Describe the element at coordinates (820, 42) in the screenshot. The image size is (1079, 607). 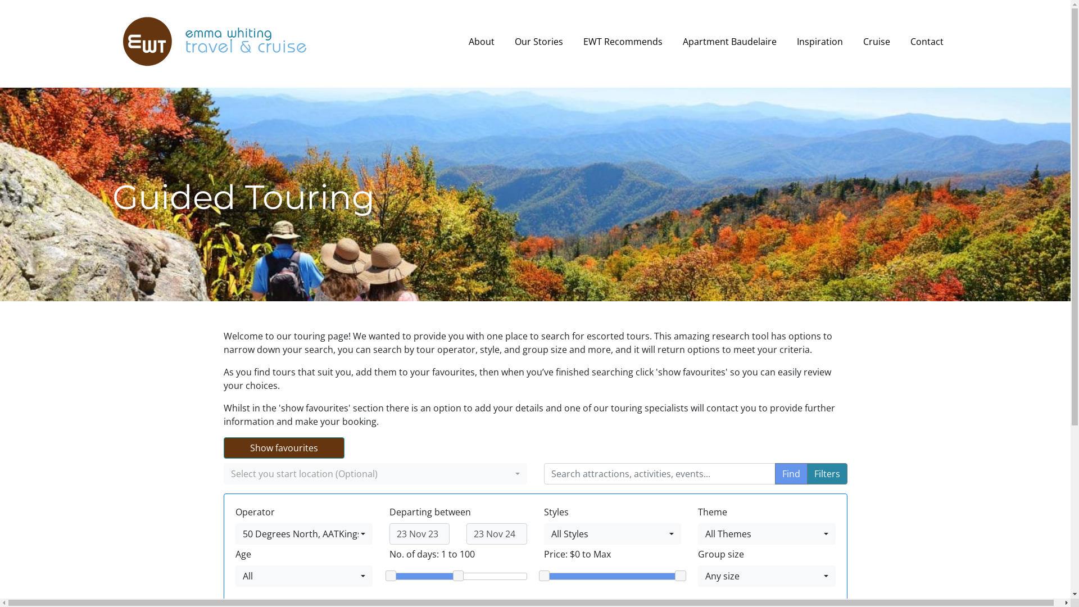
I see `Inspiration` at that location.